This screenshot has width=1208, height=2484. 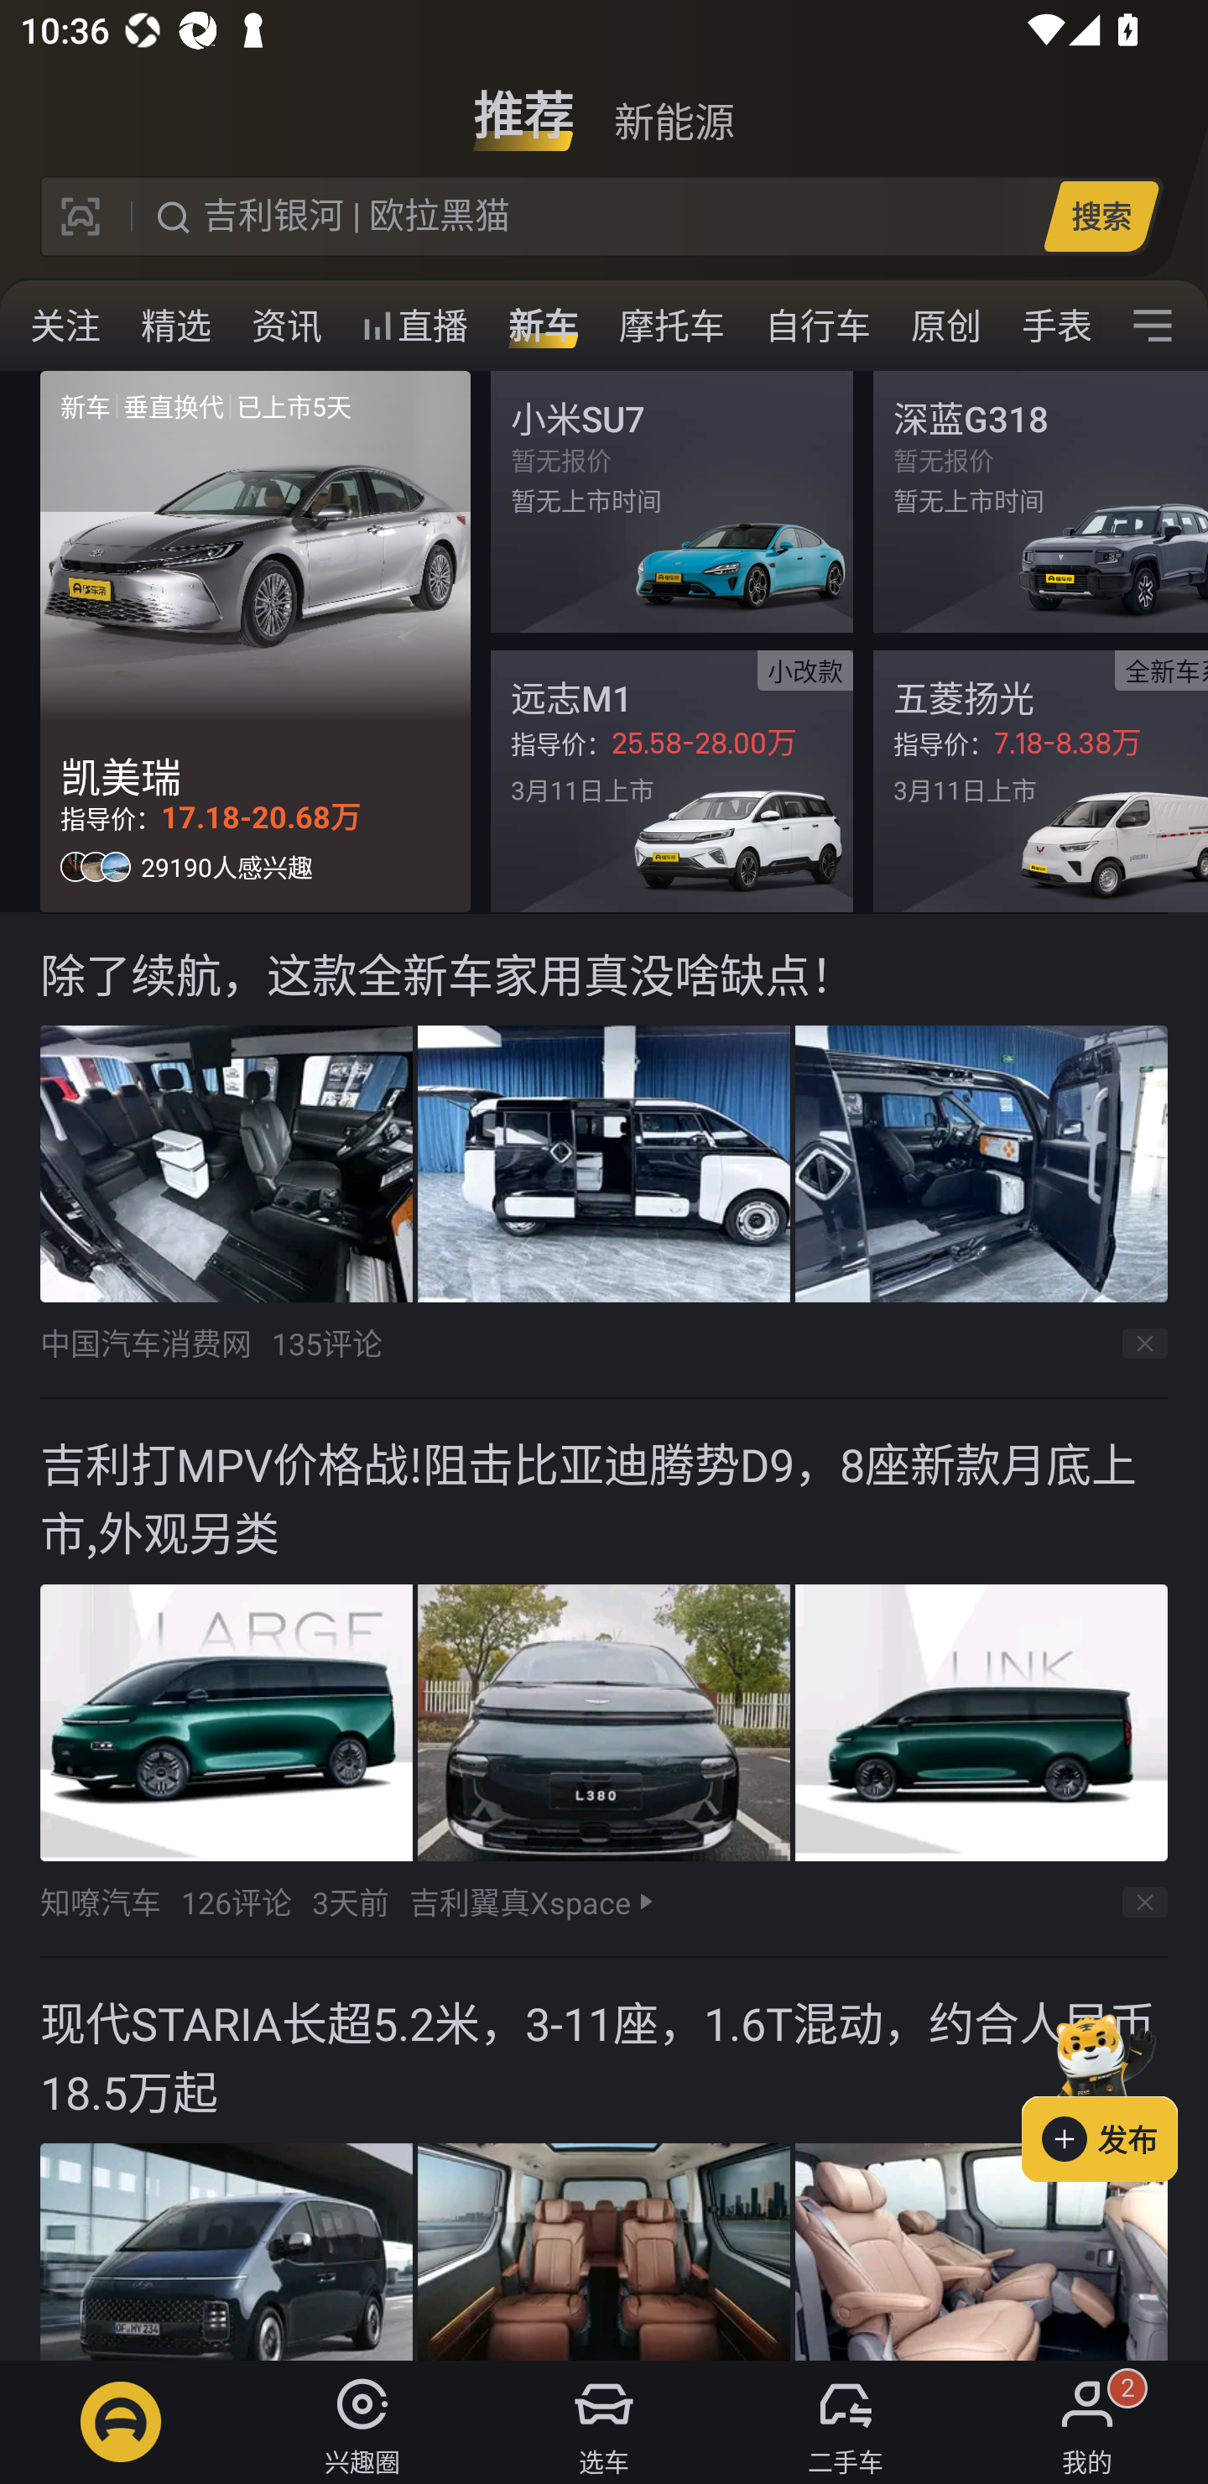 What do you see at coordinates (674, 104) in the screenshot?
I see `新能源` at bounding box center [674, 104].